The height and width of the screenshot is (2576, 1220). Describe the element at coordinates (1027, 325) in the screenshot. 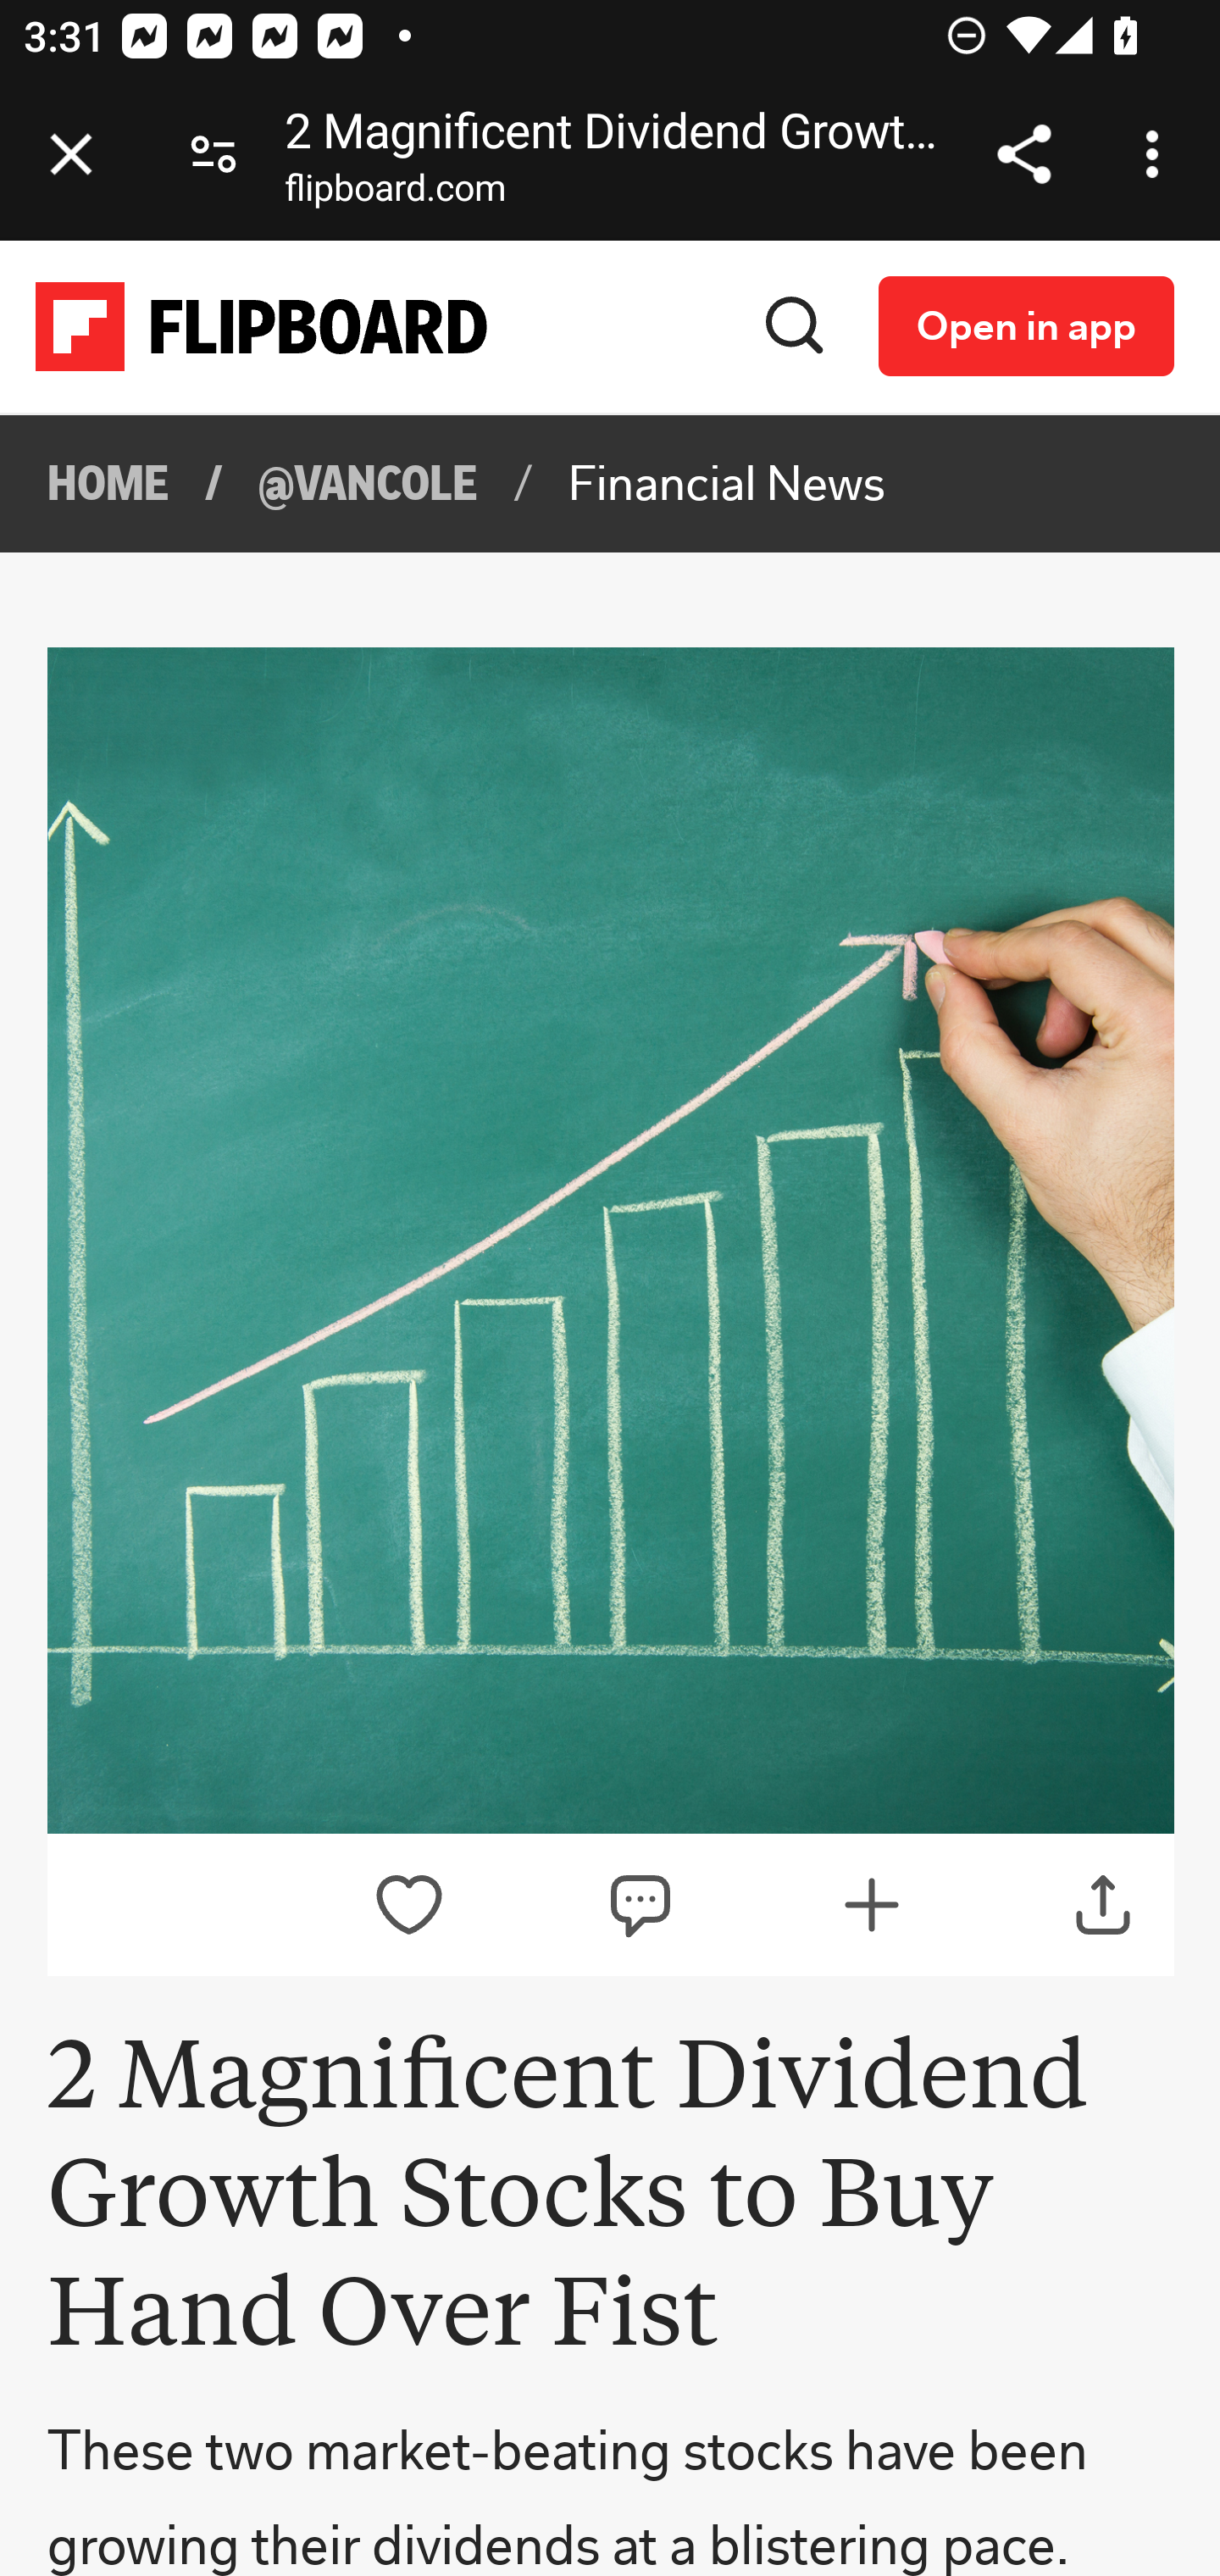

I see `Open in app` at that location.